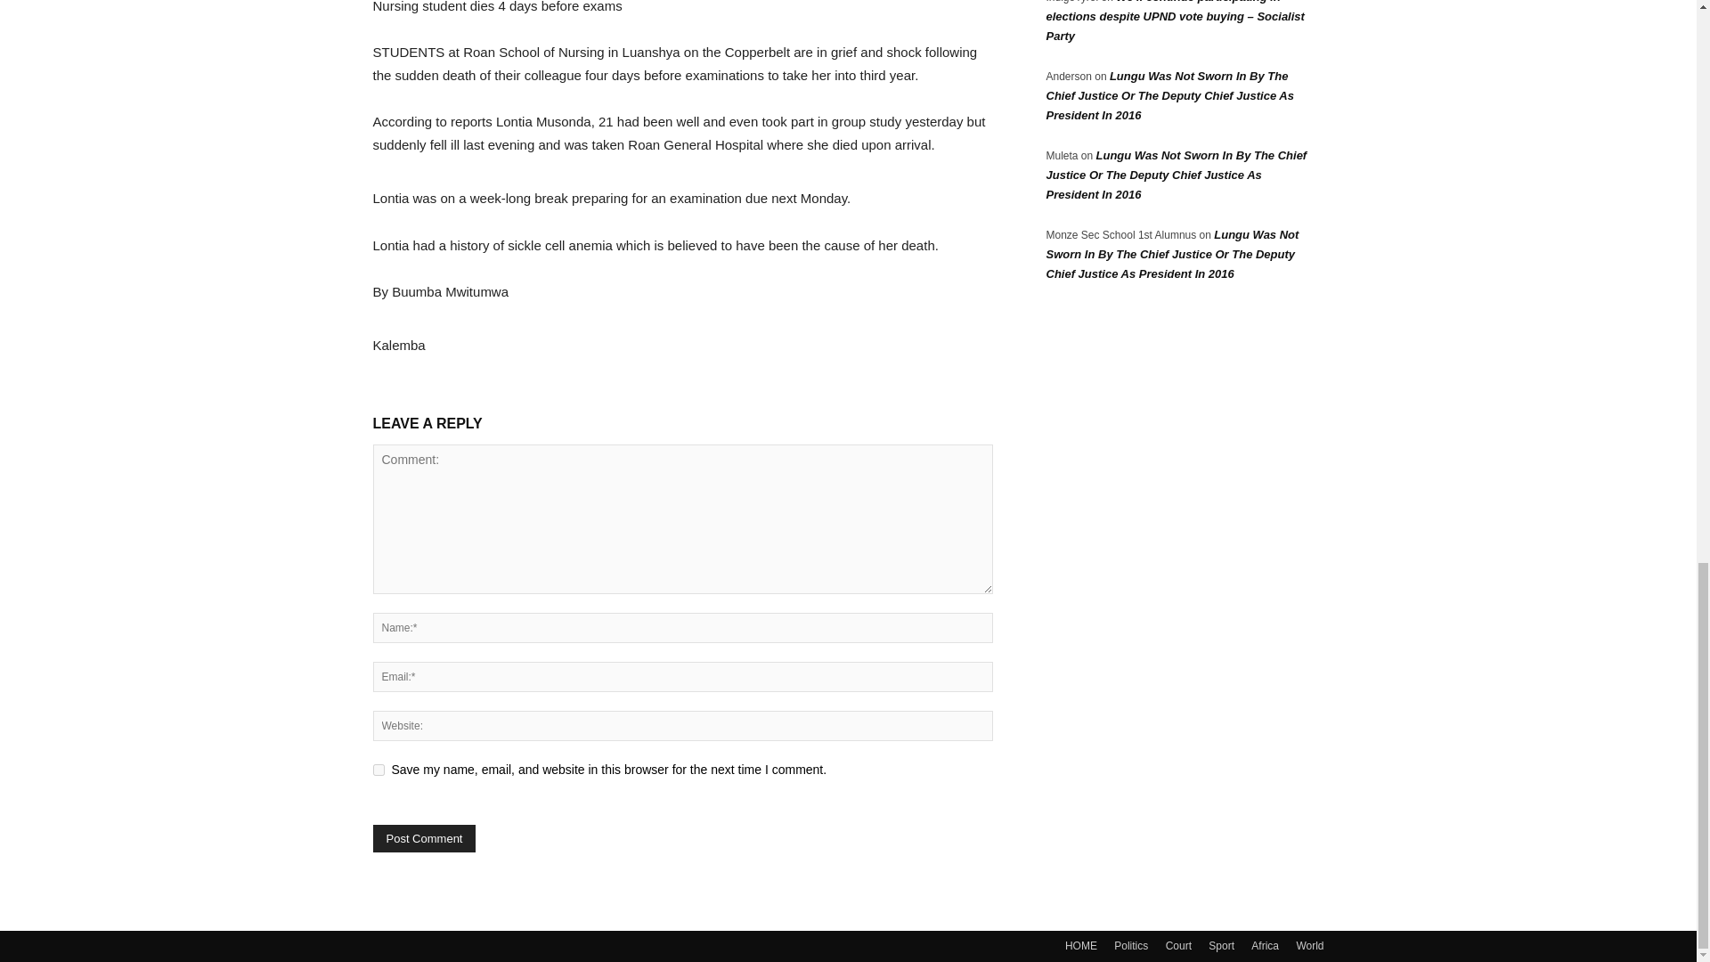  I want to click on Post Comment, so click(424, 837).